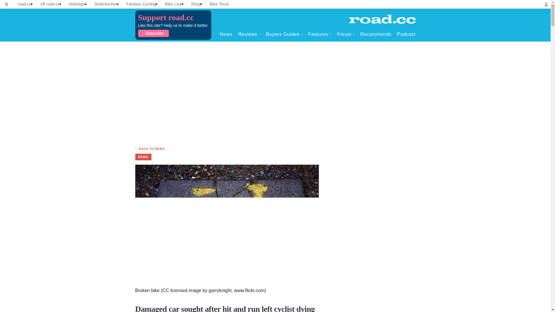  What do you see at coordinates (249, 34) in the screenshot?
I see `Reviews` at bounding box center [249, 34].